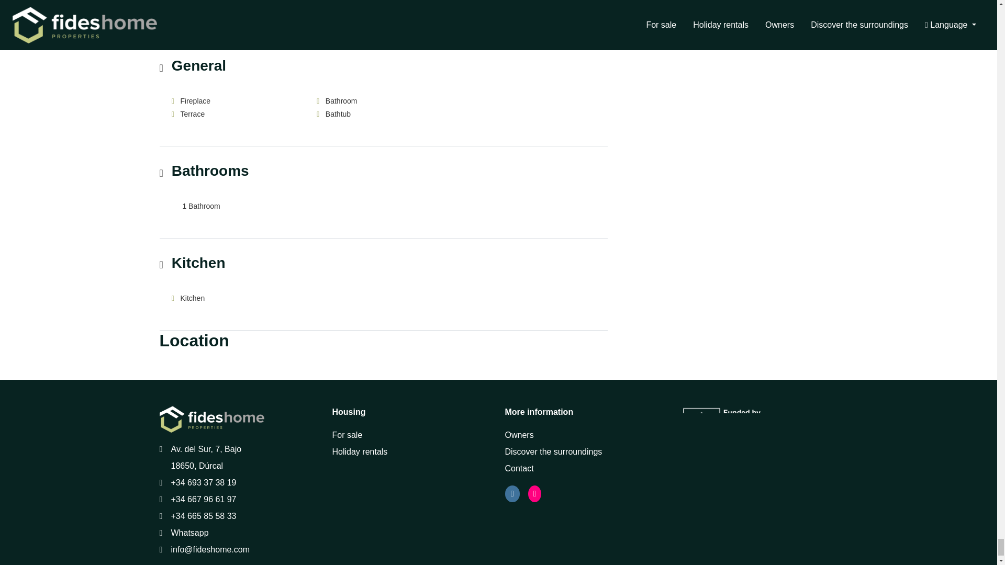  Describe the element at coordinates (359, 451) in the screenshot. I see `Holiday rentals` at that location.